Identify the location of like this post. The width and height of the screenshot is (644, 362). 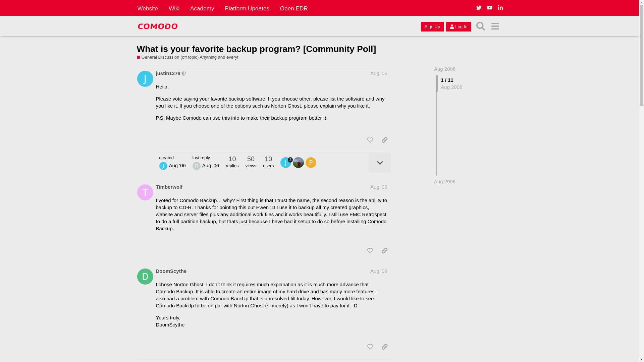
(370, 140).